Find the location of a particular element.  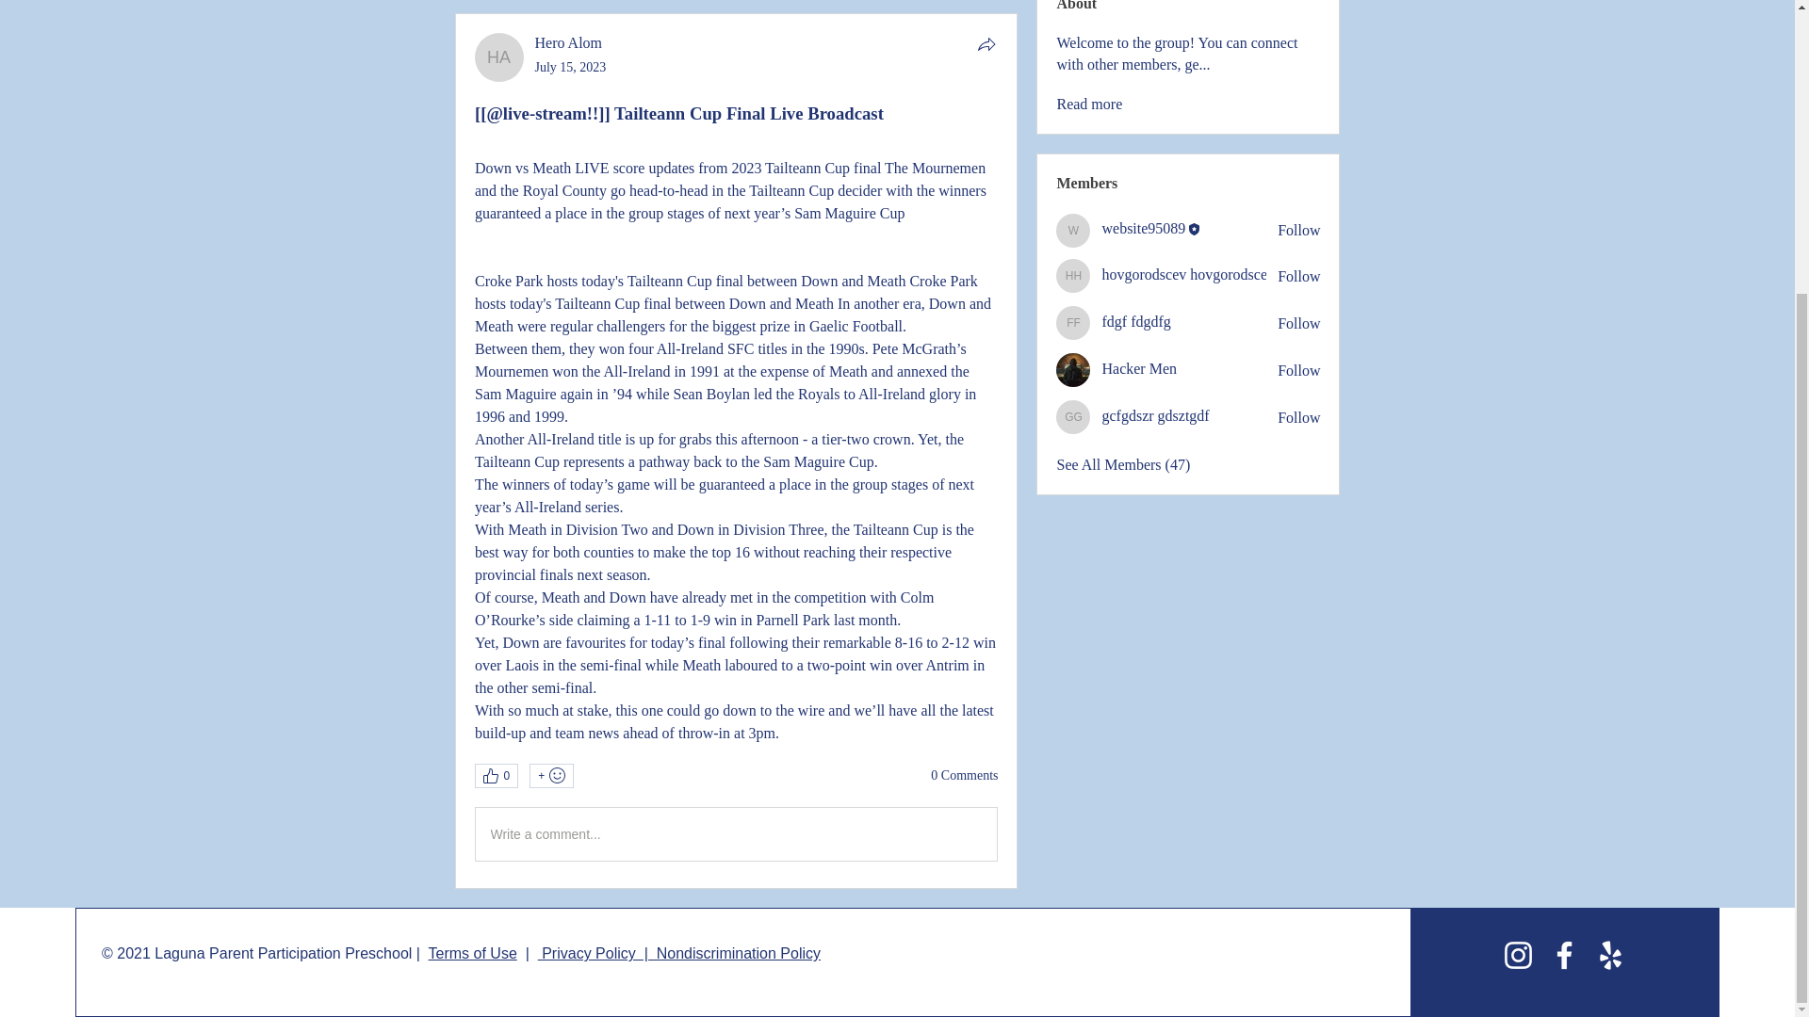

Write a comment... is located at coordinates (735, 833).